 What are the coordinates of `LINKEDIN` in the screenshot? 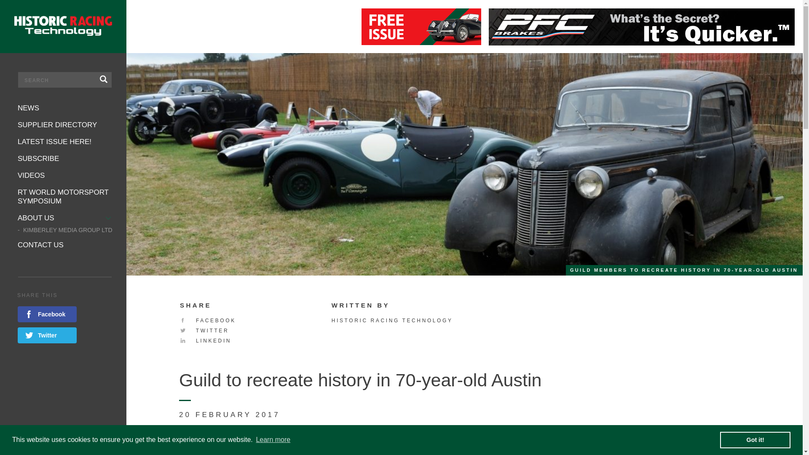 It's located at (206, 341).